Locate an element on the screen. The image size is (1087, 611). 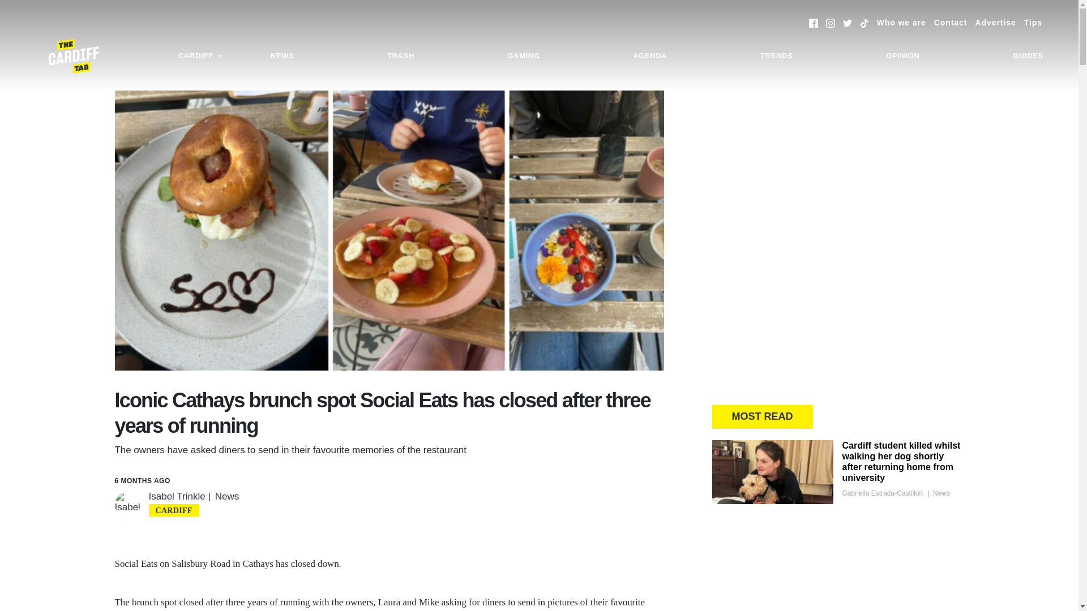
GUIDES is located at coordinates (1028, 56).